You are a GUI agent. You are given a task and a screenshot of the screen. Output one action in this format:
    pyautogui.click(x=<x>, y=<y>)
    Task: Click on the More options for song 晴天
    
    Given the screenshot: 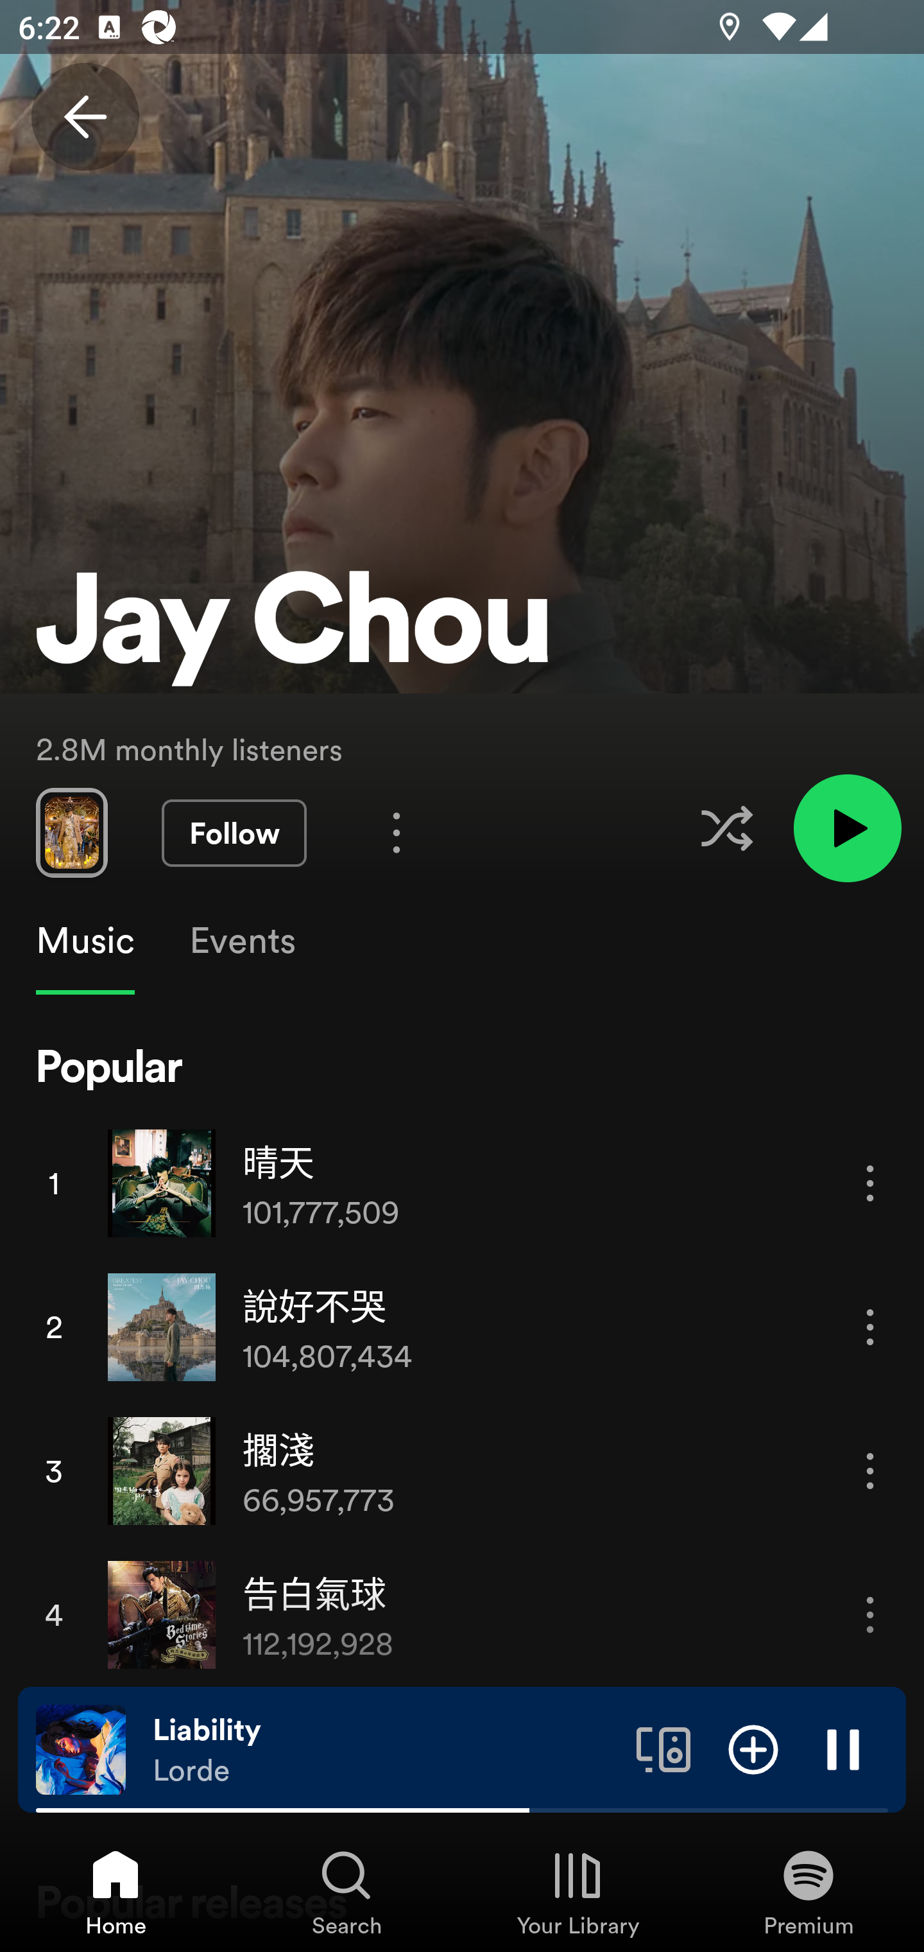 What is the action you would take?
    pyautogui.click(x=870, y=1184)
    